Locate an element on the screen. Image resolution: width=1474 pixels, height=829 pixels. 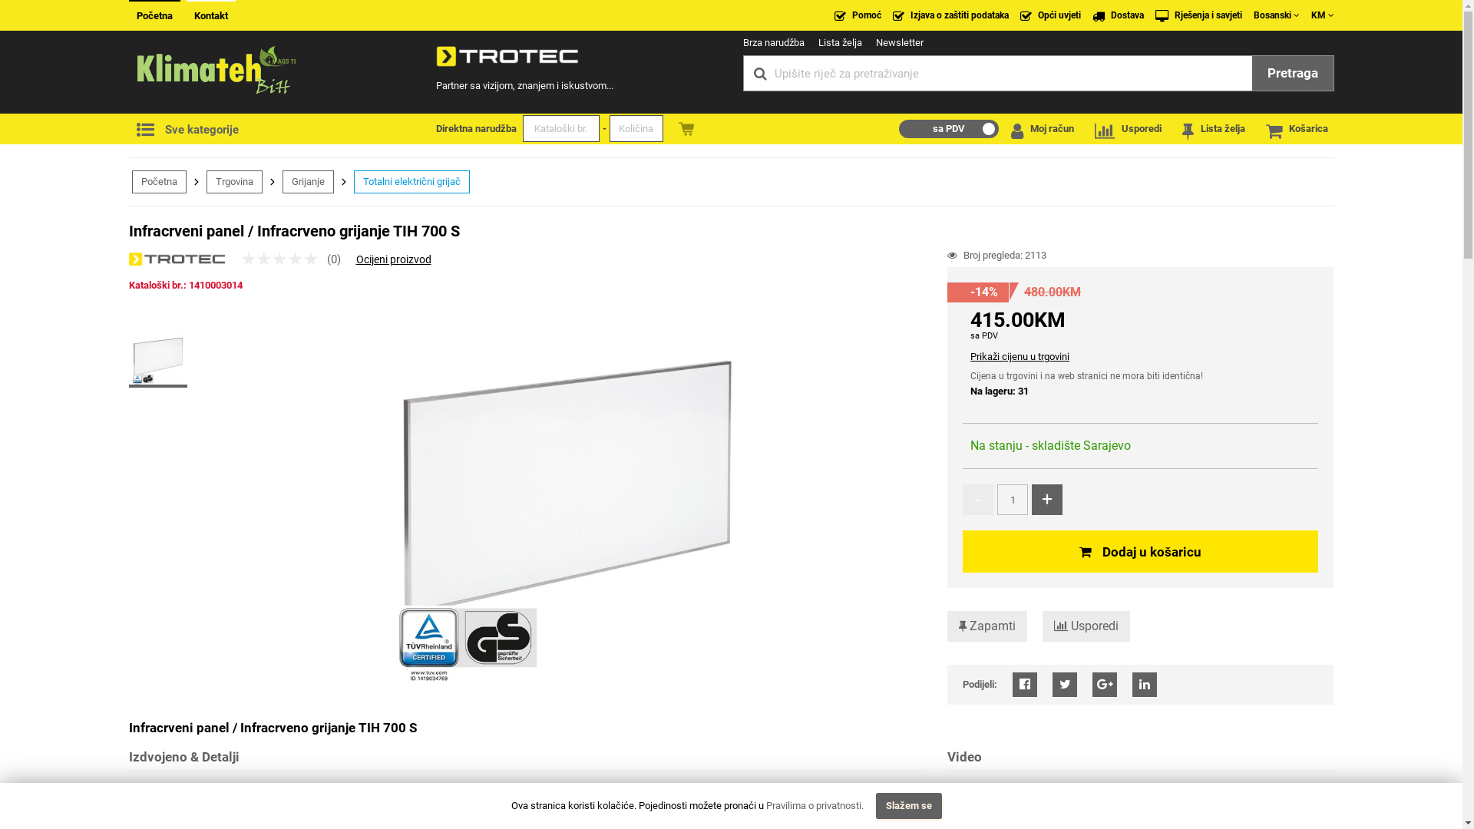
Kontakt is located at coordinates (210, 15).